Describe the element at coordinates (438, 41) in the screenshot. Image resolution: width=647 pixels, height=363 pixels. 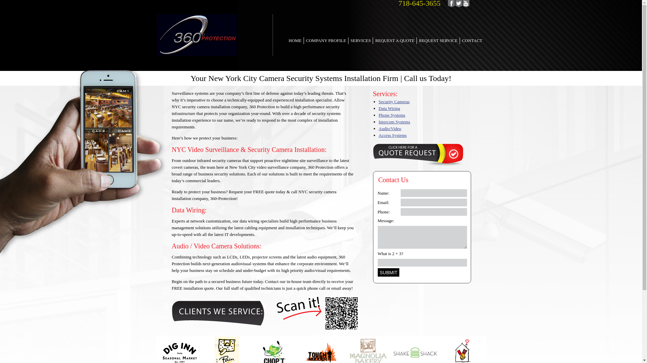
I see `REQUEST SERVICE` at that location.